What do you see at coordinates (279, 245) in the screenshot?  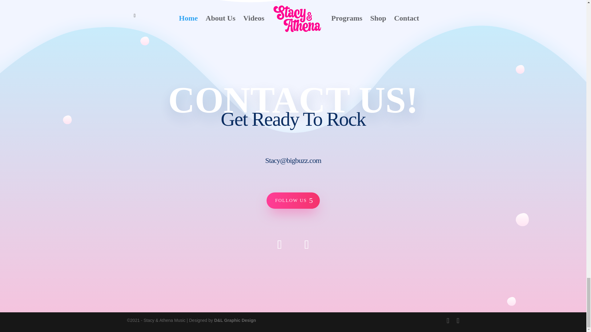 I see `Follow on Facebook` at bounding box center [279, 245].